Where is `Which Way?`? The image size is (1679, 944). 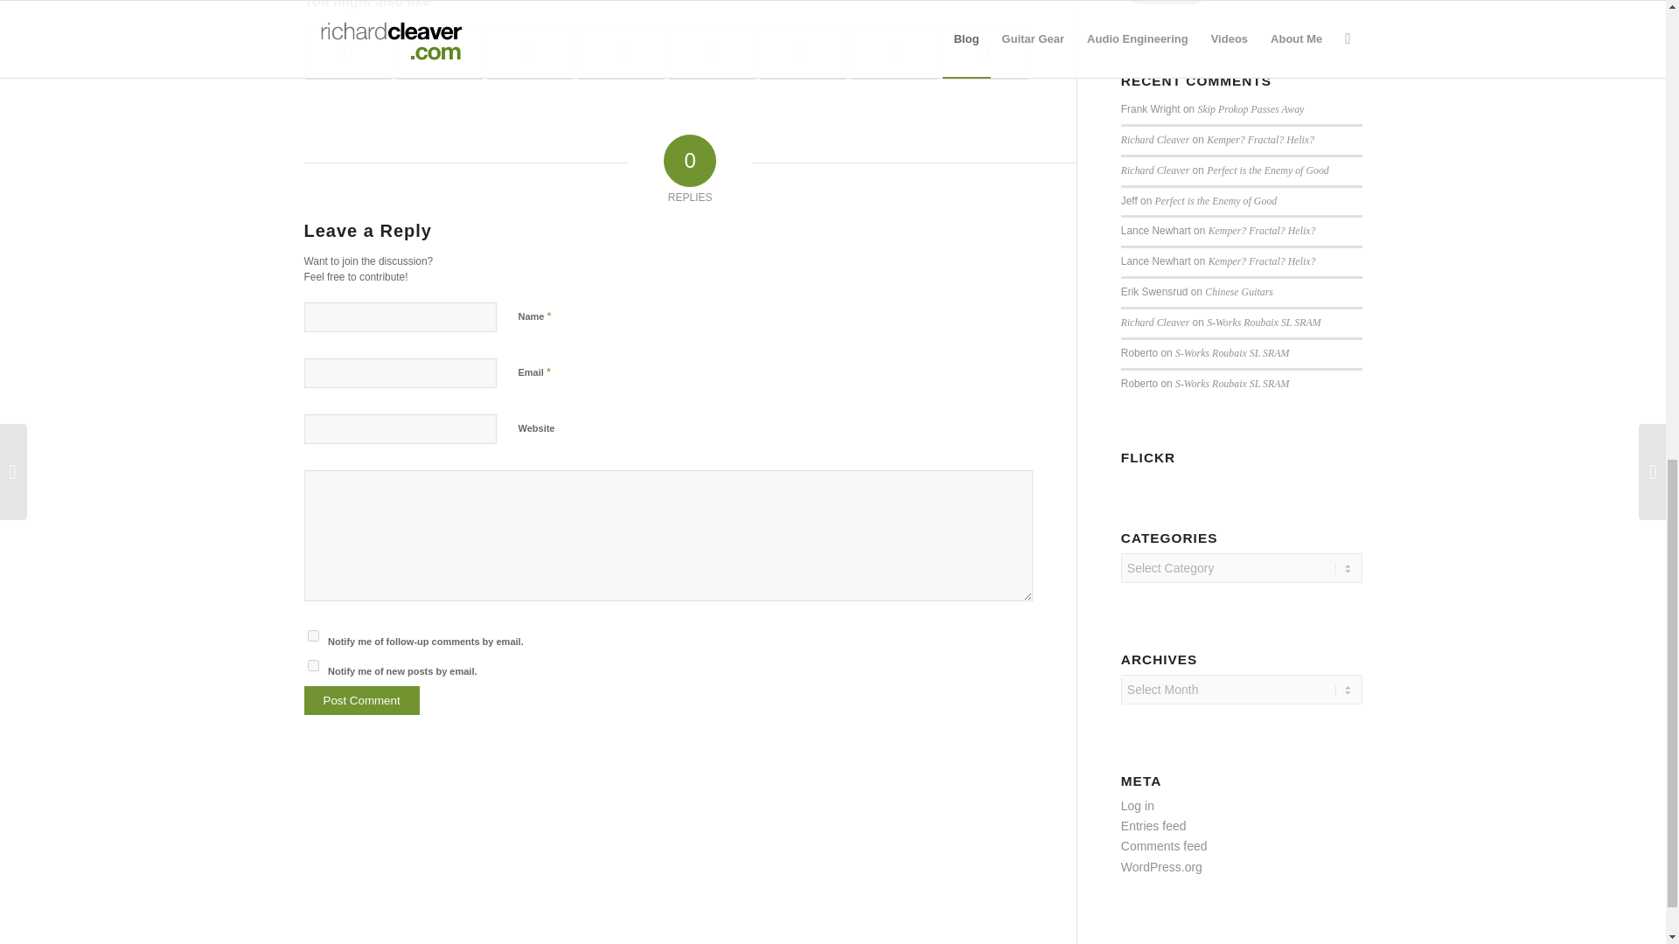 Which Way? is located at coordinates (712, 52).